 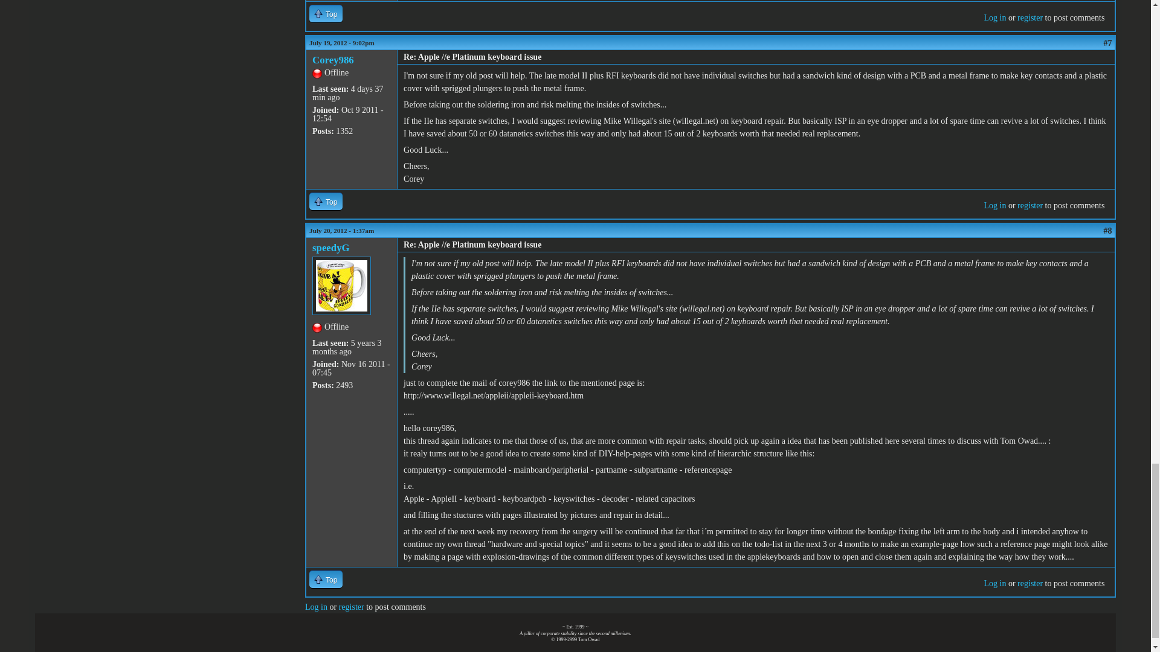 I want to click on Jump to top of page, so click(x=326, y=13).